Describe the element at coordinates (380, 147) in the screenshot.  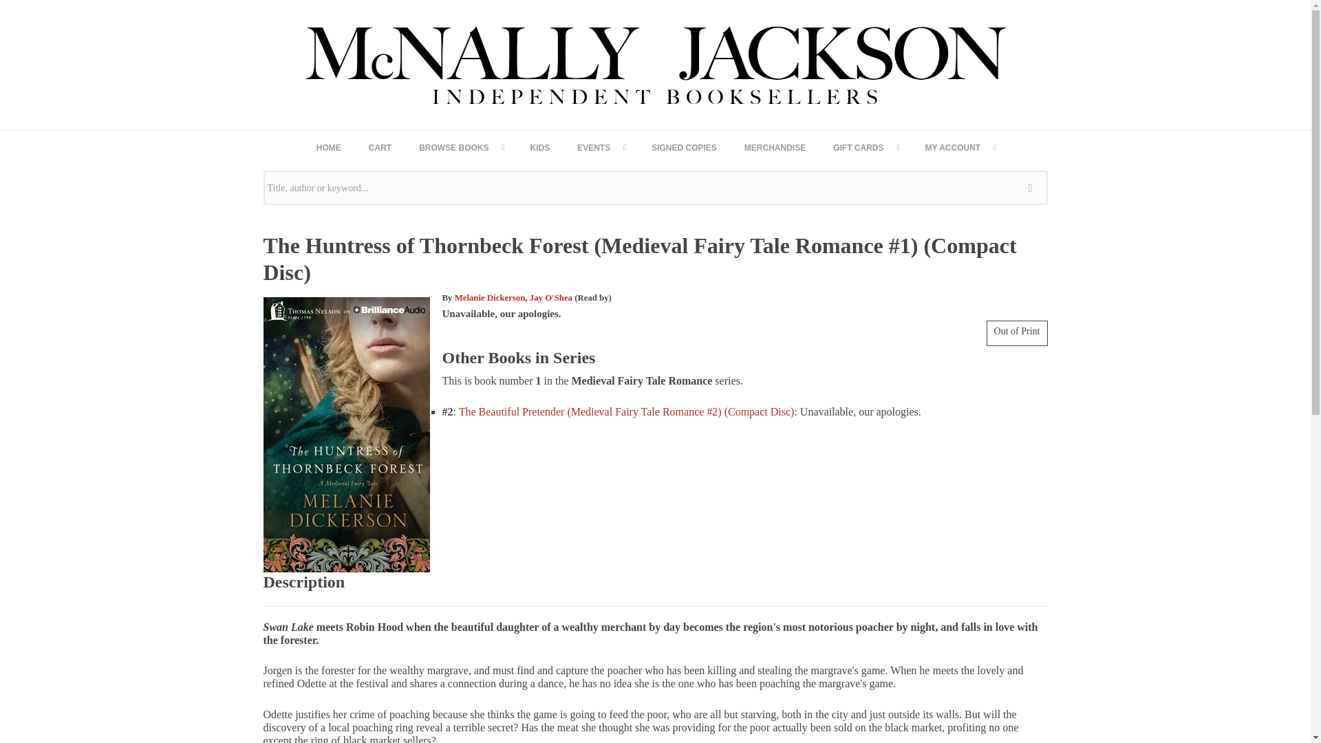
I see `CART` at that location.